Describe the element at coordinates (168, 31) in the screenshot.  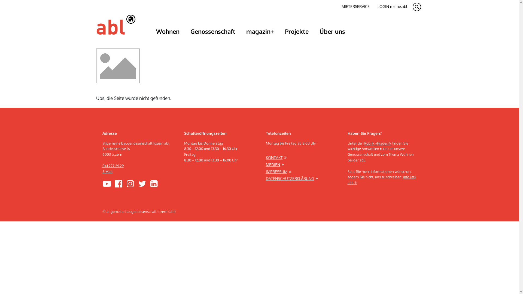
I see `Wohnen` at that location.